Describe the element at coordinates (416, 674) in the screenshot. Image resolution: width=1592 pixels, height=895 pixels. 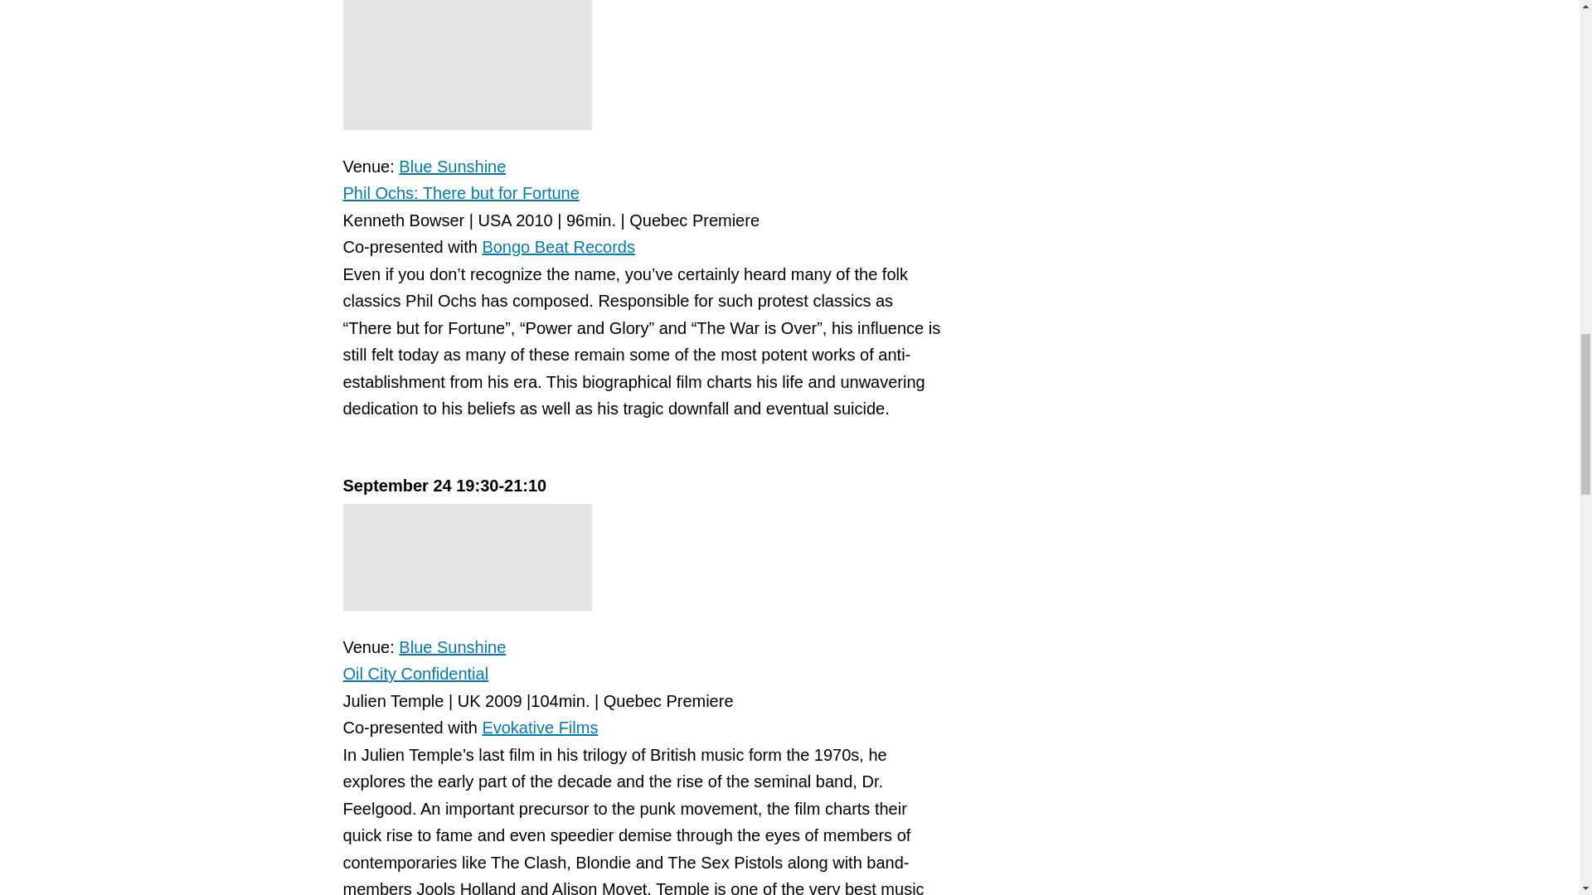
I see `Oil City Confidential` at that location.